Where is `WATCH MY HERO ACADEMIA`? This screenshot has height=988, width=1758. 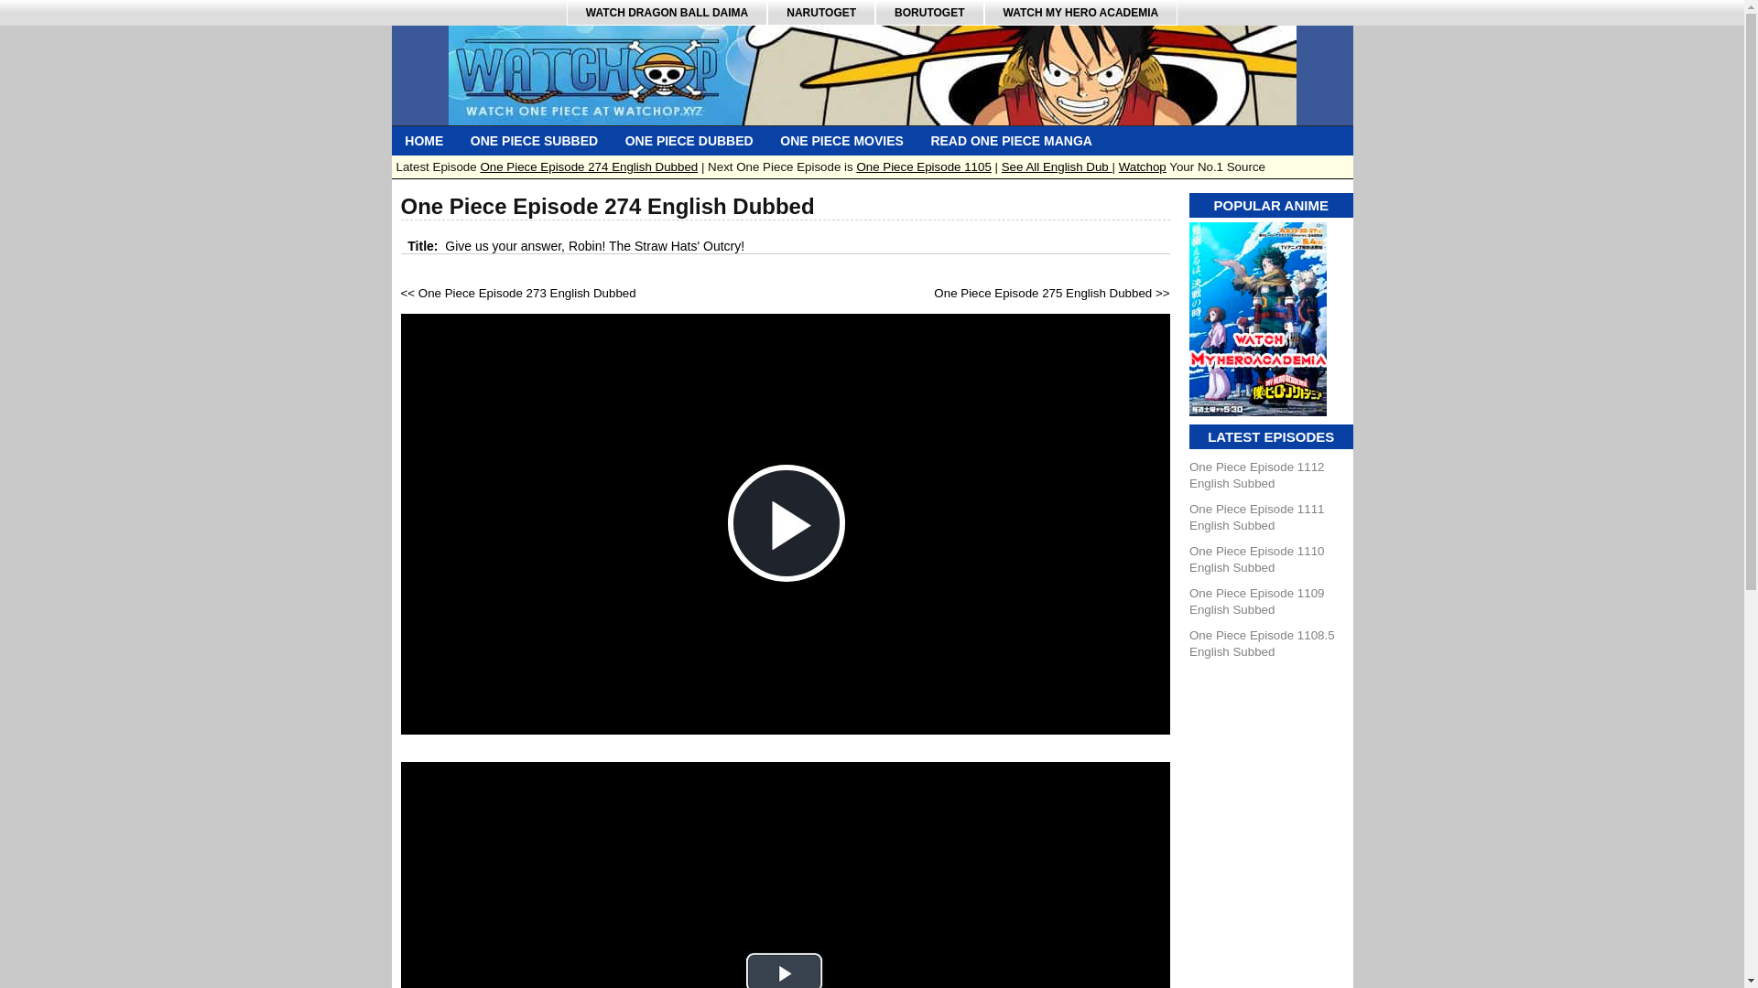
WATCH MY HERO ACADEMIA is located at coordinates (1080, 13).